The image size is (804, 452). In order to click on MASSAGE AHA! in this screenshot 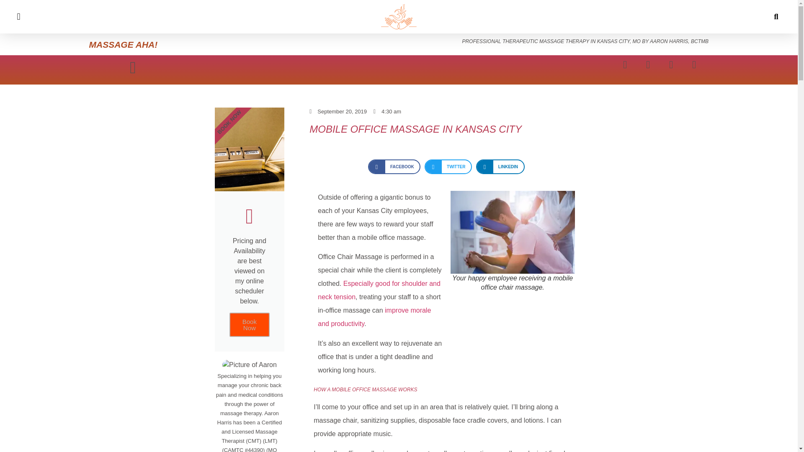, I will do `click(123, 44)`.